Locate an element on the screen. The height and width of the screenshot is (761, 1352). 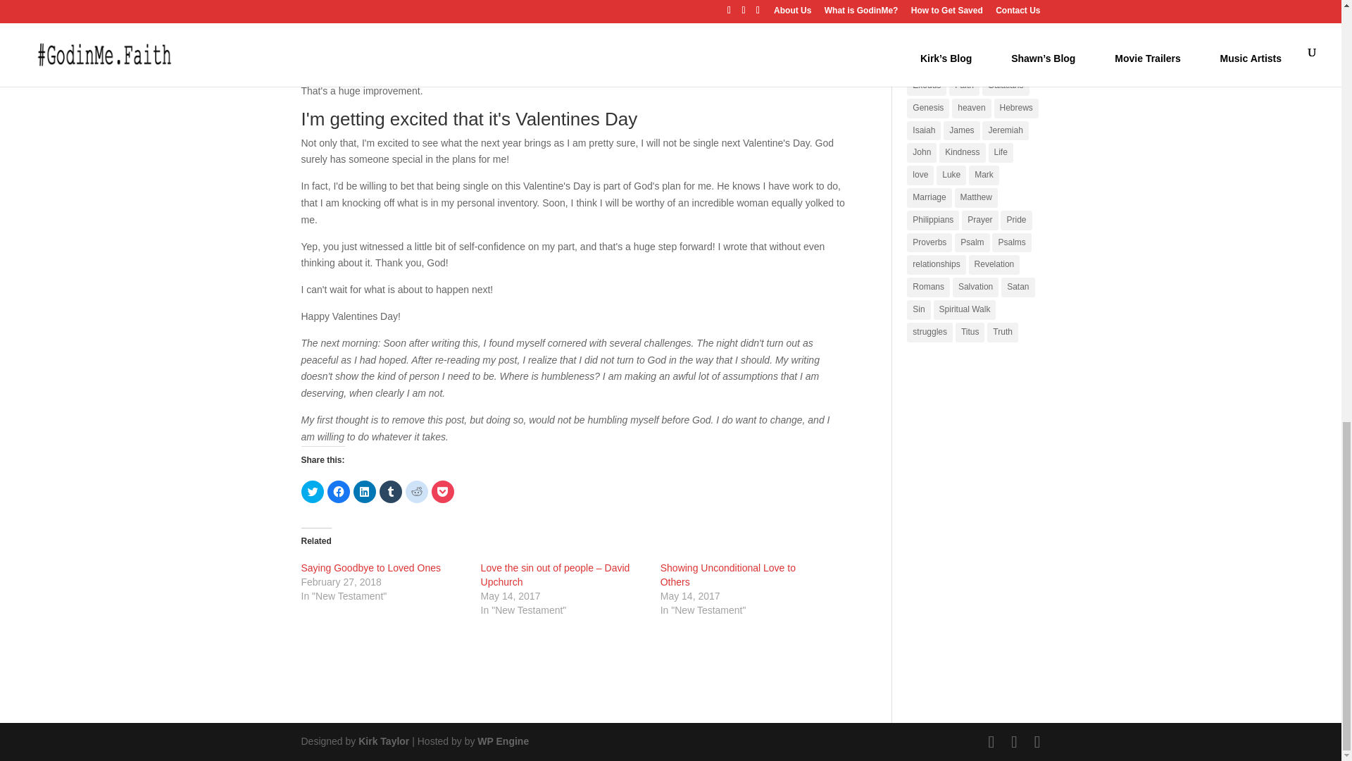
Click to share on Facebook is located at coordinates (338, 491).